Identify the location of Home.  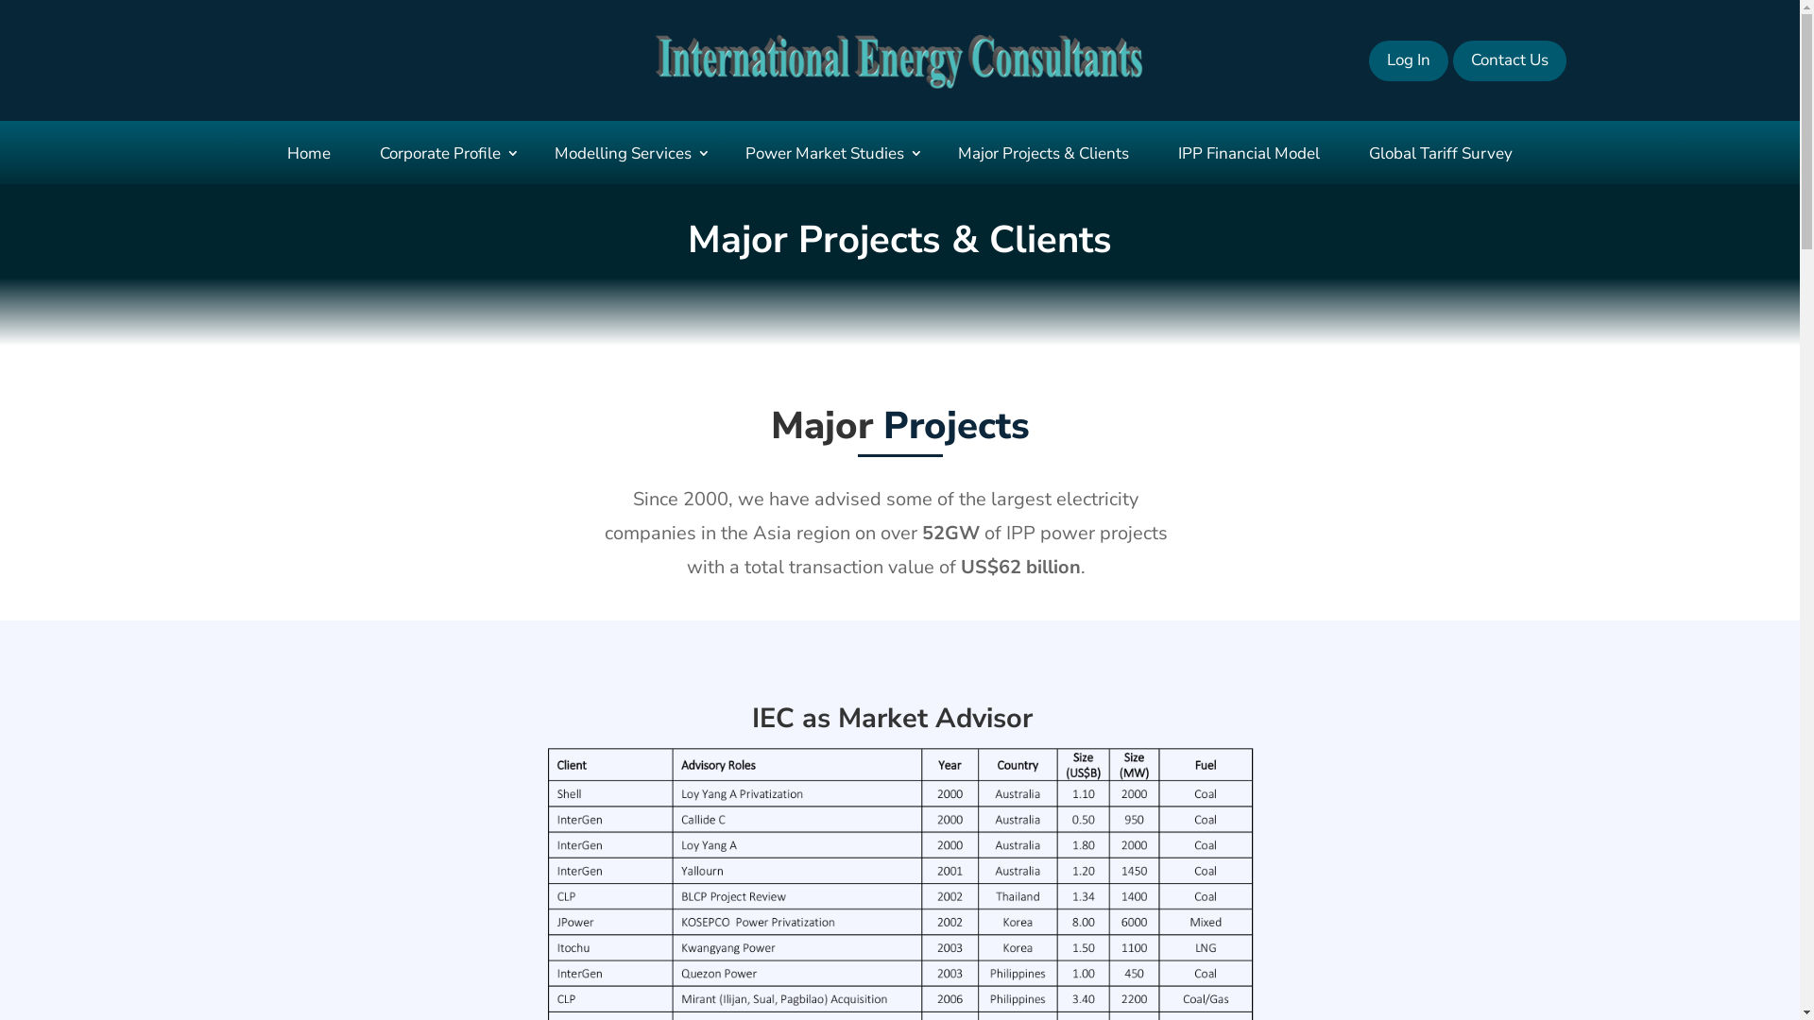
(309, 153).